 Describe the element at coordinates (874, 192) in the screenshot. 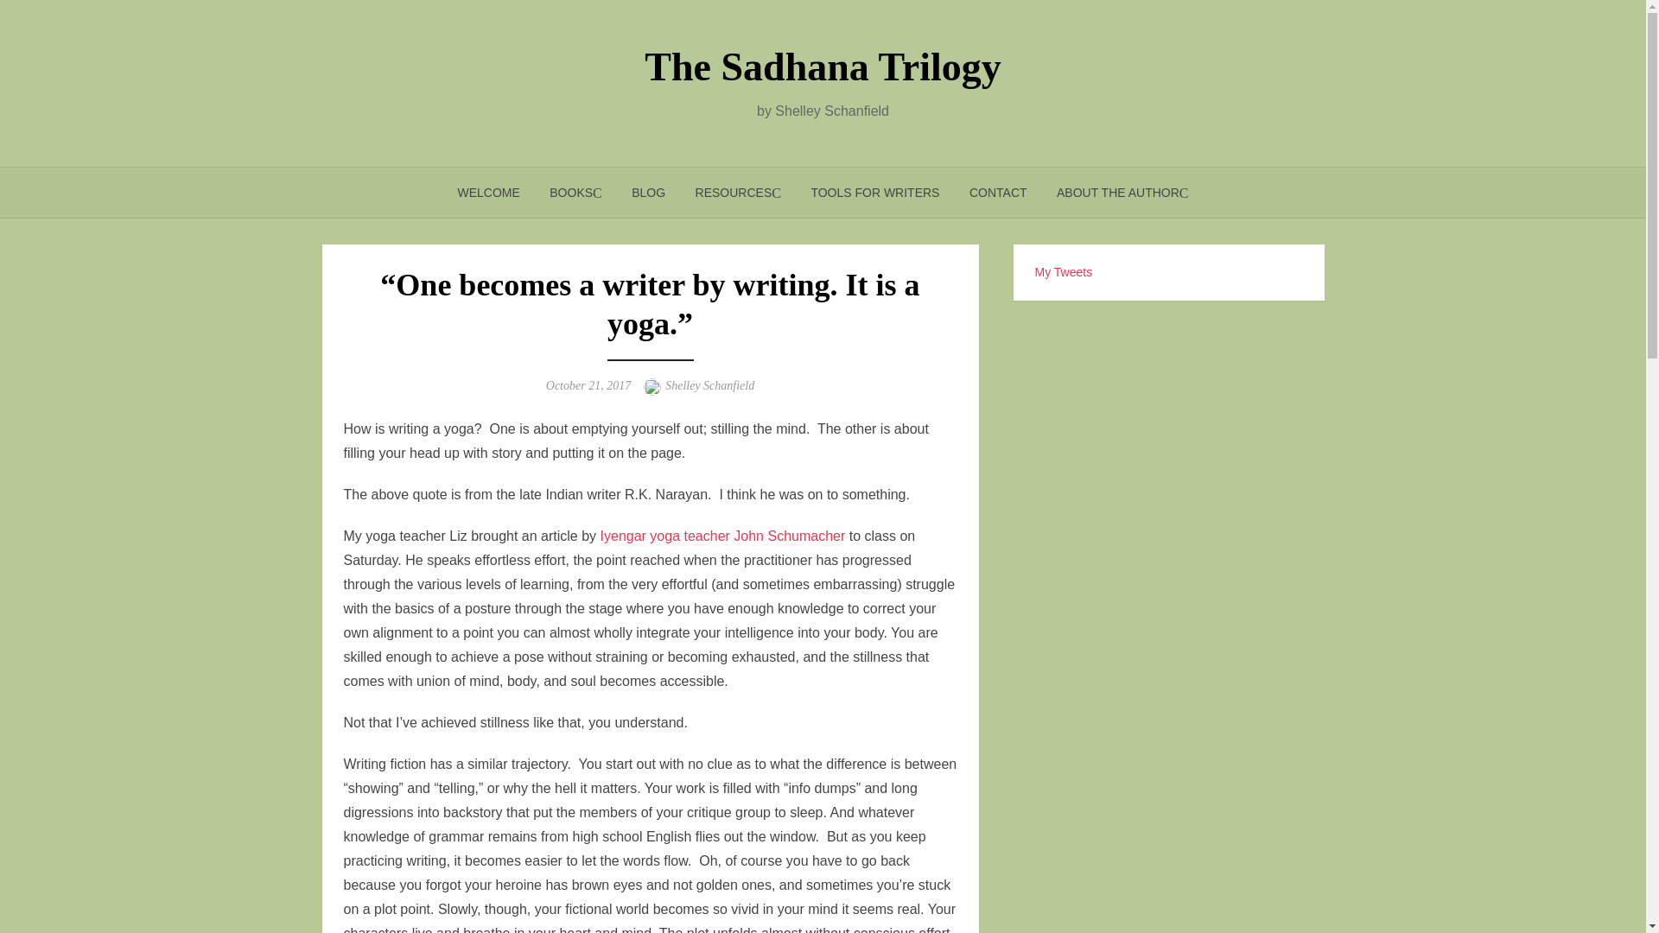

I see `TOOLS FOR WRITERS` at that location.